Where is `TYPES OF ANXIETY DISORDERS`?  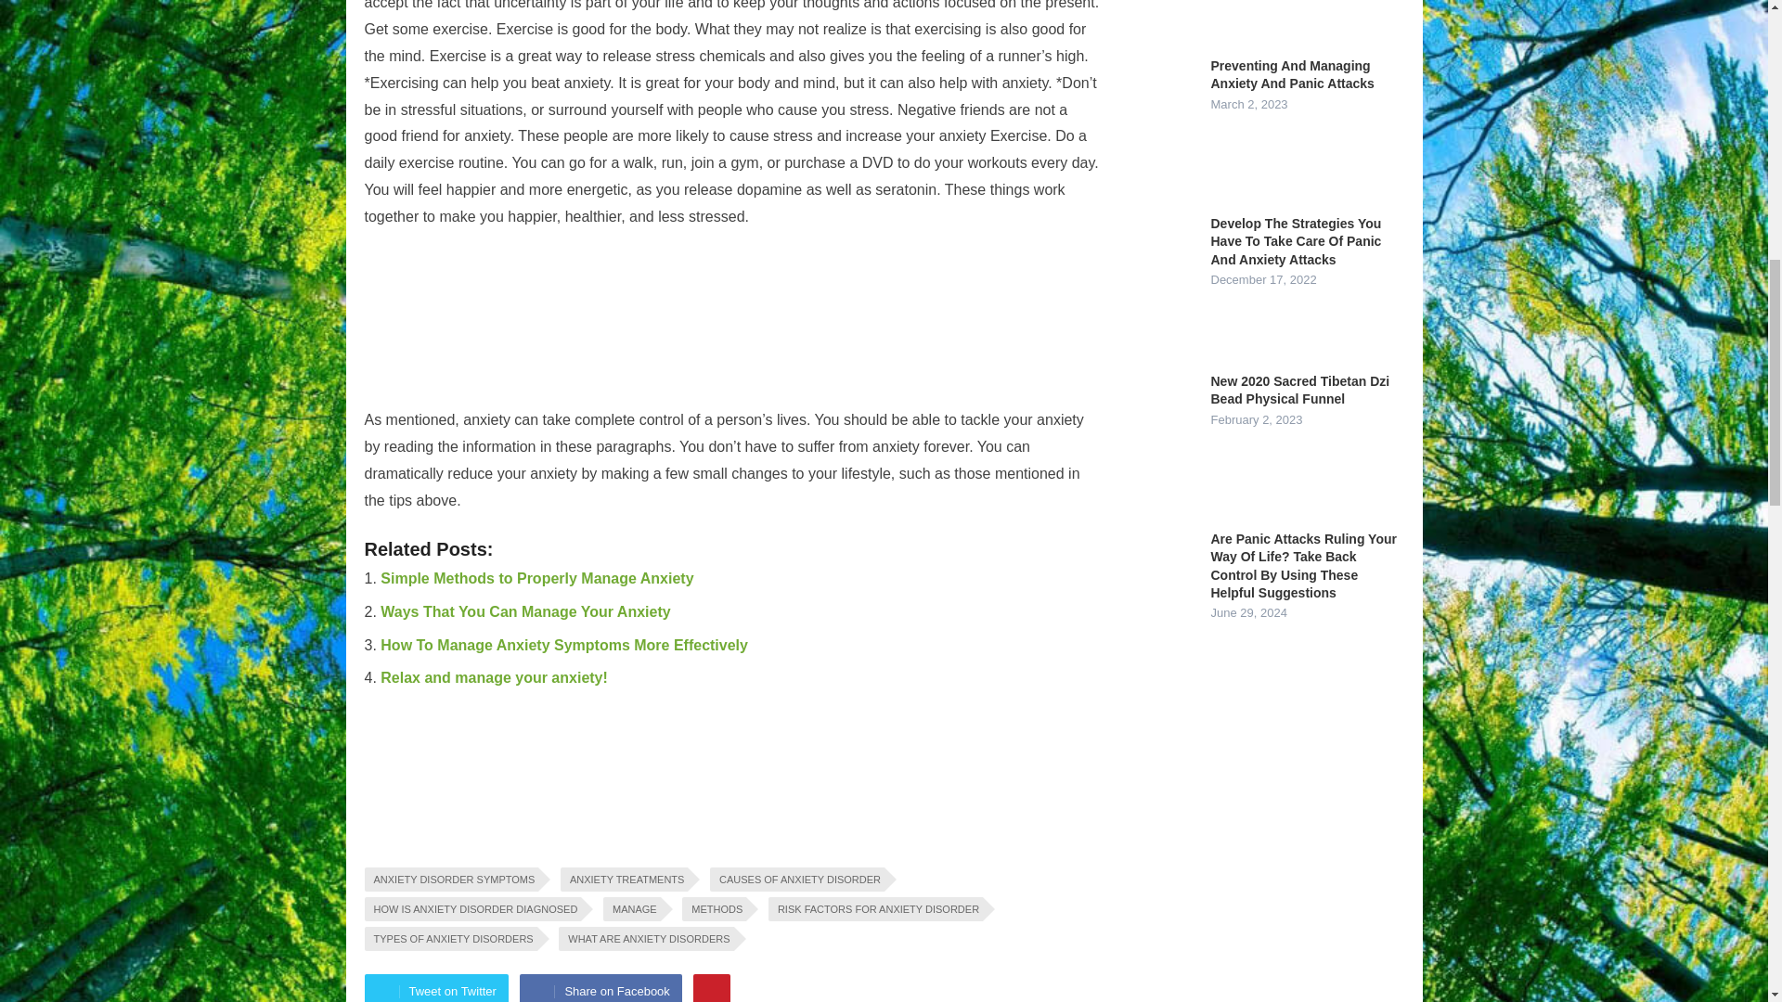 TYPES OF ANXIETY DISORDERS is located at coordinates (449, 939).